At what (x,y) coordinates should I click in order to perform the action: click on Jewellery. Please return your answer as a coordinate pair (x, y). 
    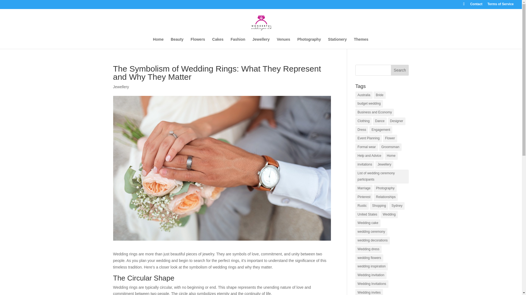
    Looking at the image, I should click on (121, 87).